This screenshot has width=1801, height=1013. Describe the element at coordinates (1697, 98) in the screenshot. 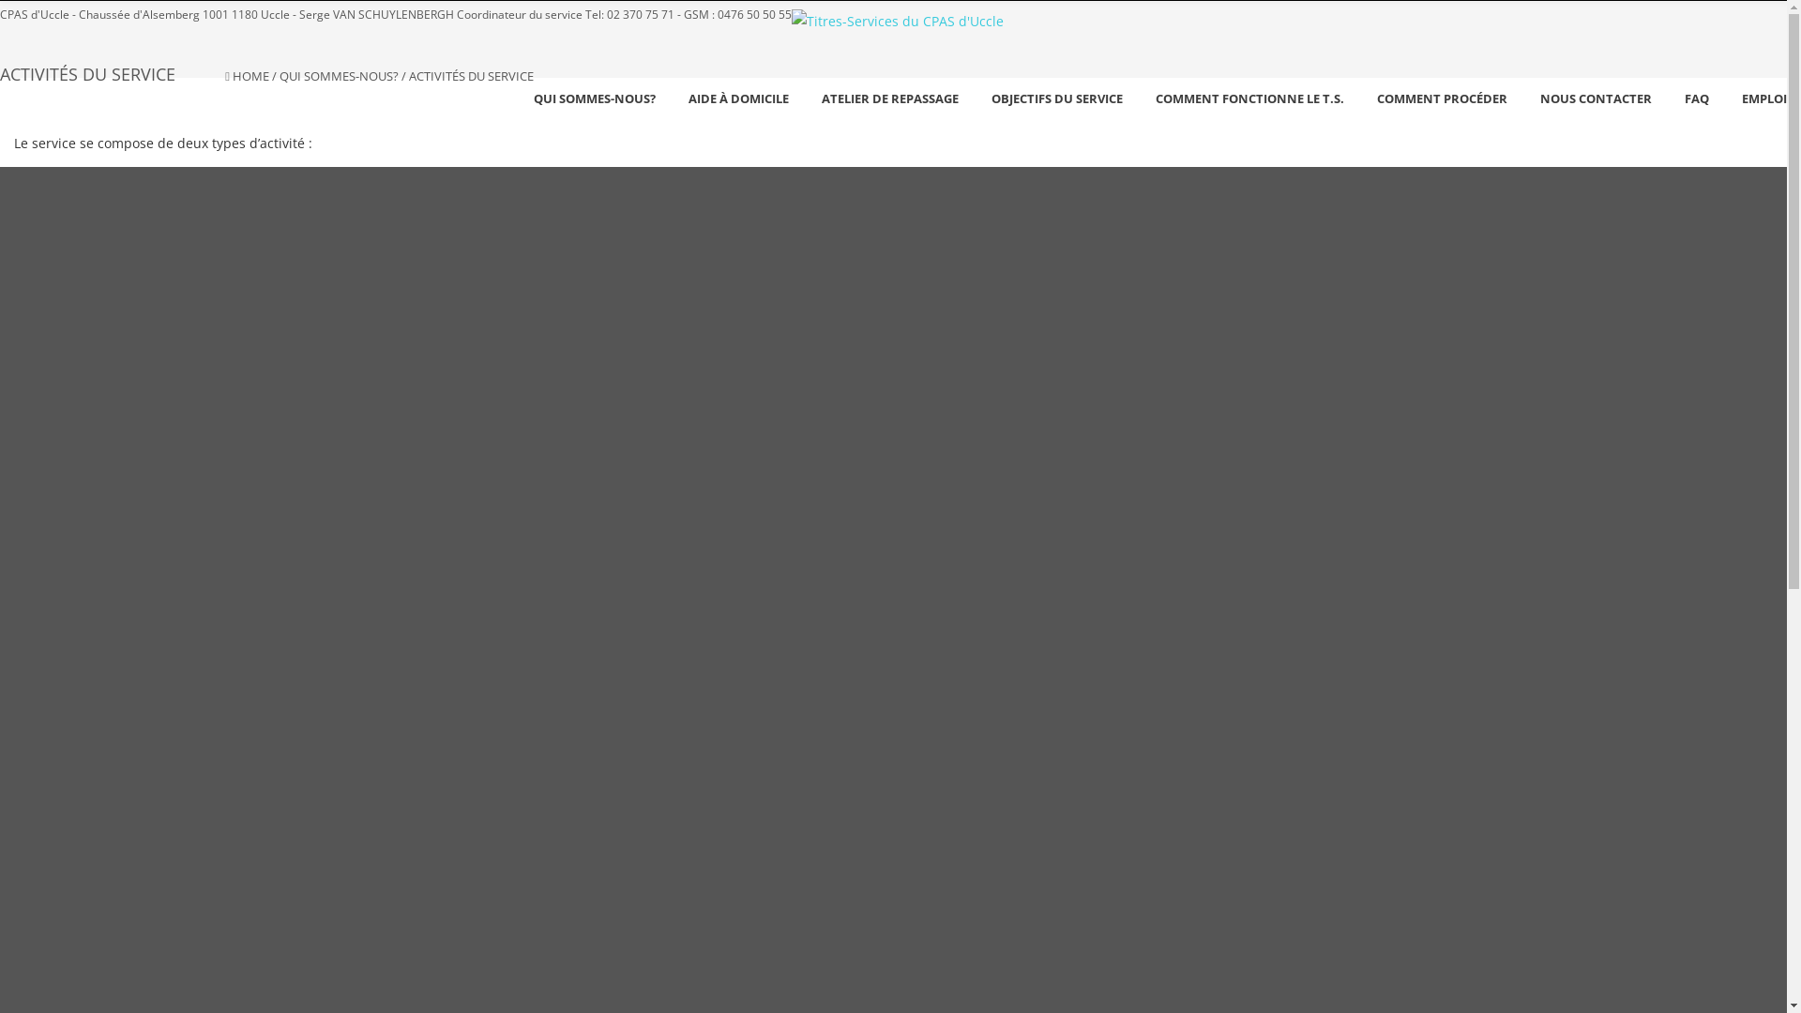

I see `FAQ` at that location.